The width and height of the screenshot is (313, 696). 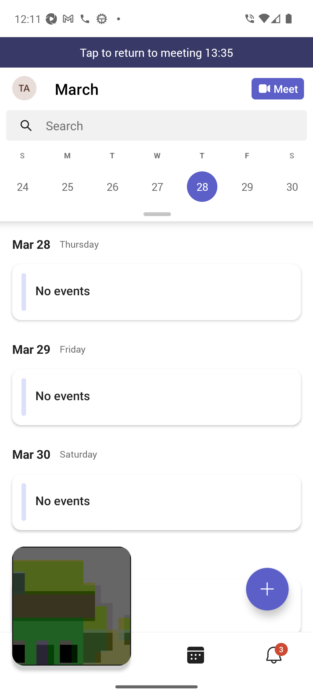 I want to click on Friday, March 29 29, so click(x=247, y=186).